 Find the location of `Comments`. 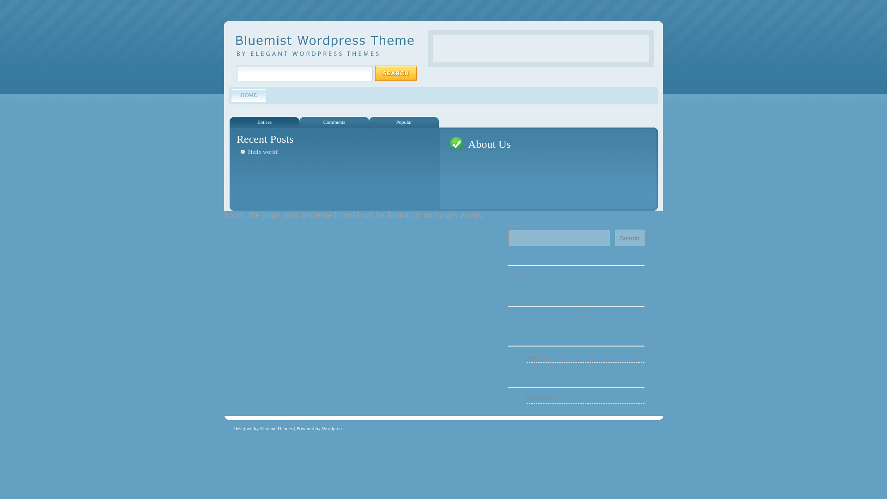

Comments is located at coordinates (334, 122).